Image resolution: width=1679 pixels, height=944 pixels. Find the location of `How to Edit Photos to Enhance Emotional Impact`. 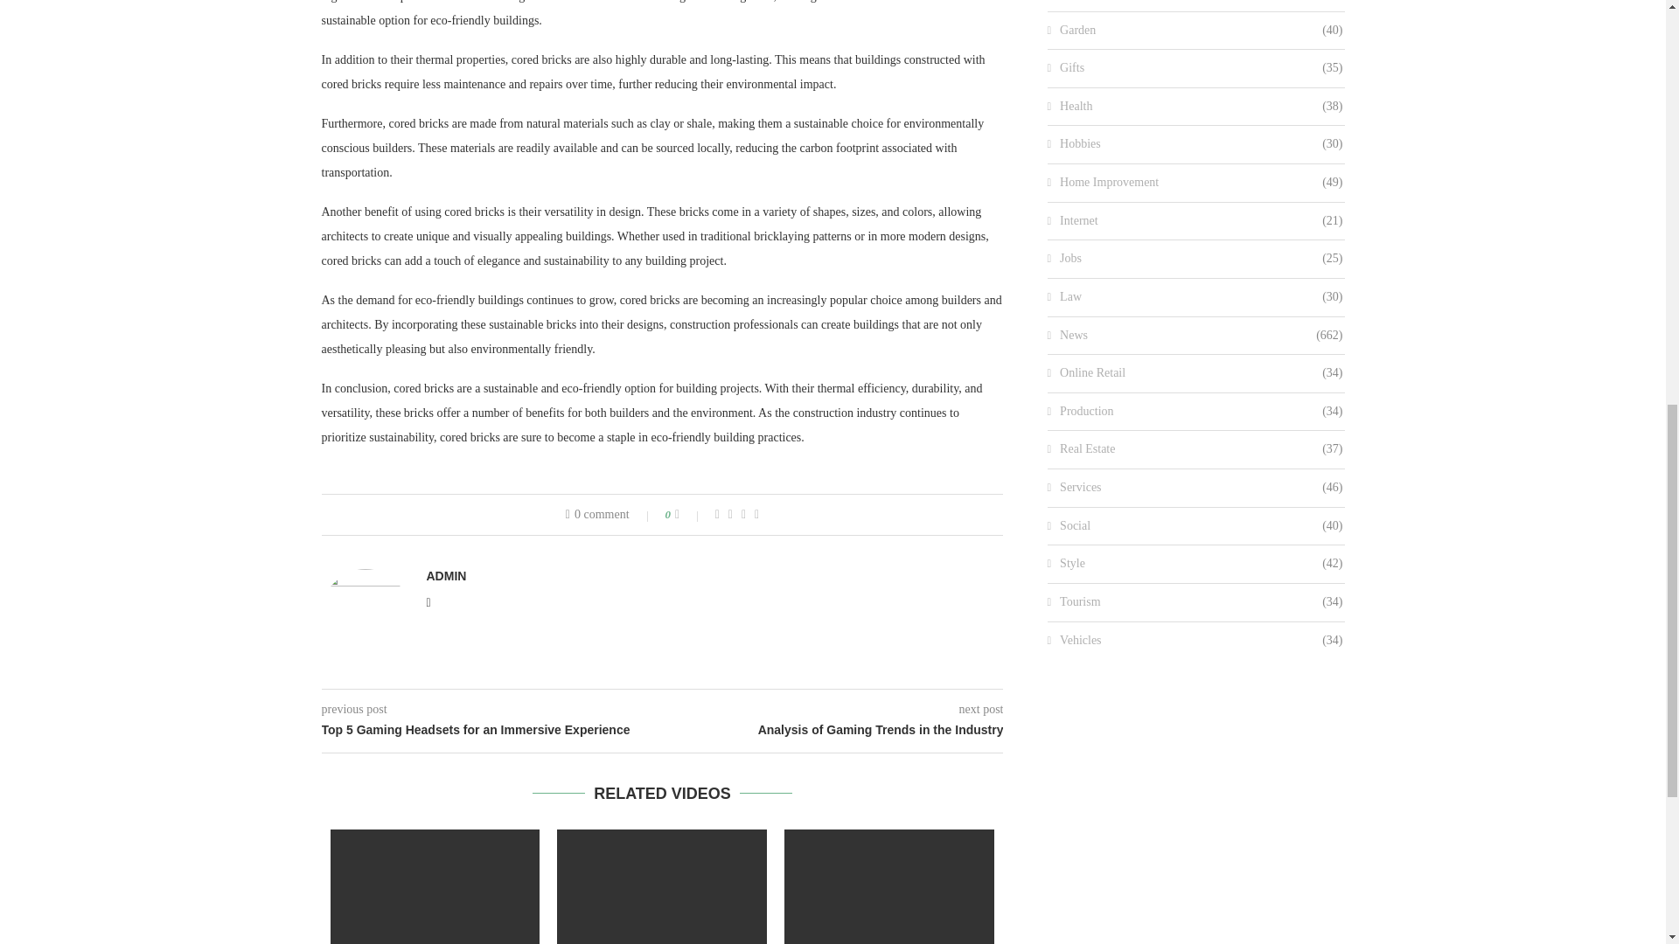

How to Edit Photos to Enhance Emotional Impact is located at coordinates (435, 886).